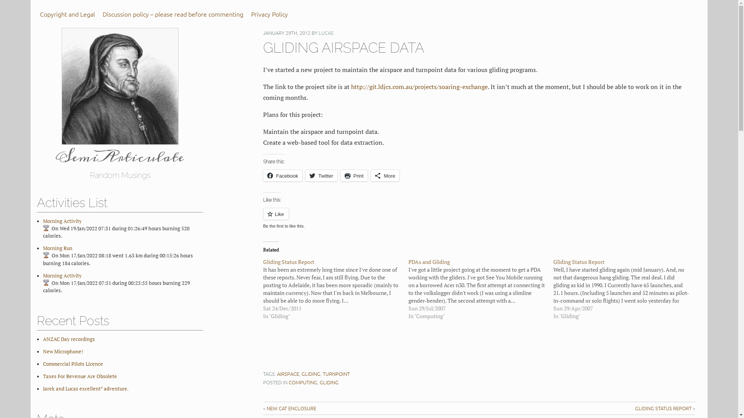  What do you see at coordinates (270, 14) in the screenshot?
I see `Privacy Policy` at bounding box center [270, 14].